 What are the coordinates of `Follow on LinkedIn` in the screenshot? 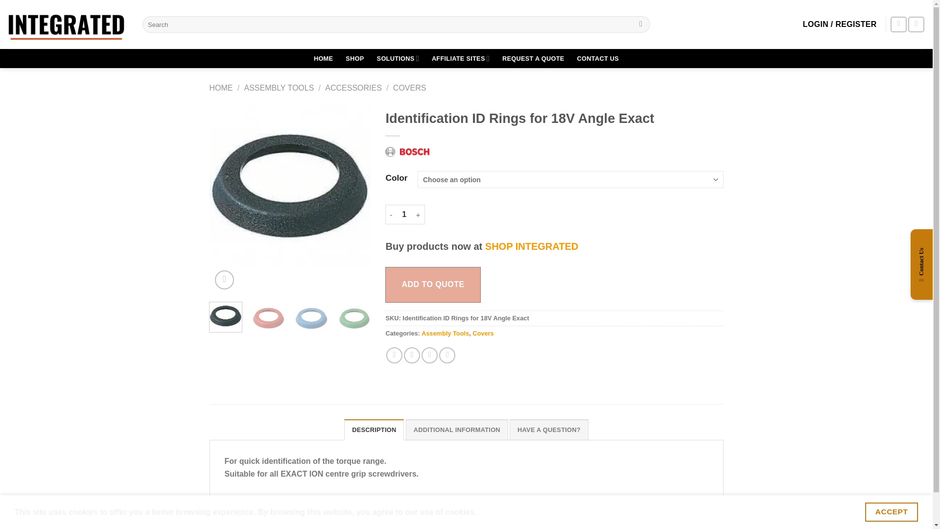 It's located at (916, 24).